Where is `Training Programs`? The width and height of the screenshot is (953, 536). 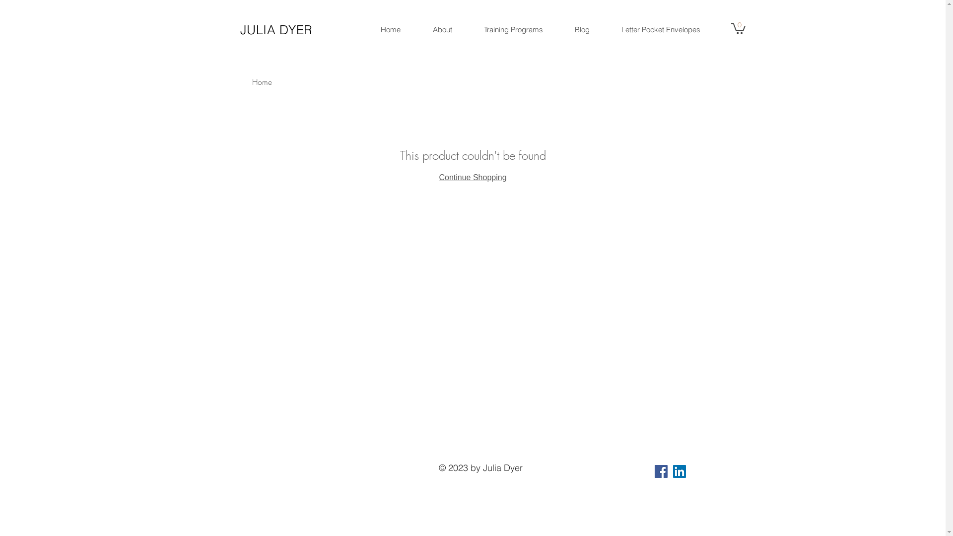 Training Programs is located at coordinates (513, 30).